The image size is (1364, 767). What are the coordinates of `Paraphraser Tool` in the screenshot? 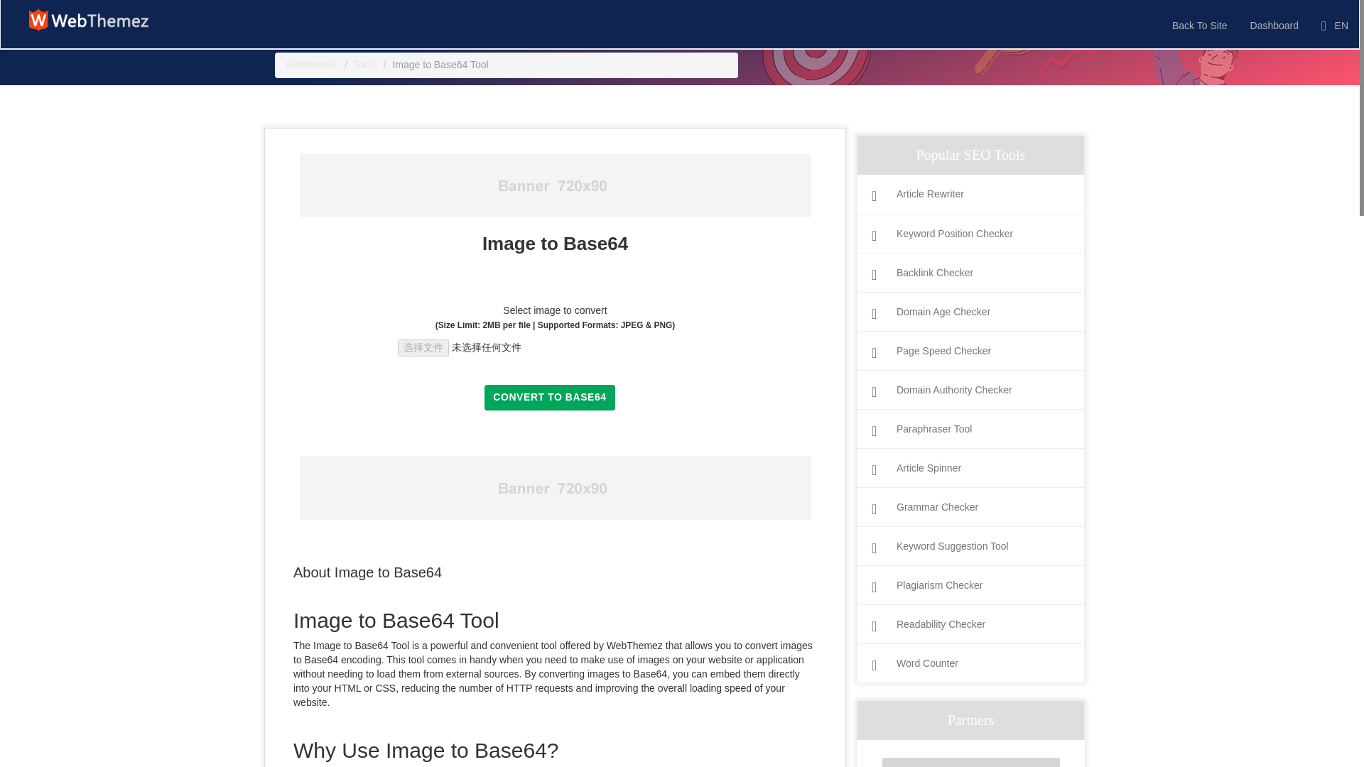 It's located at (970, 429).